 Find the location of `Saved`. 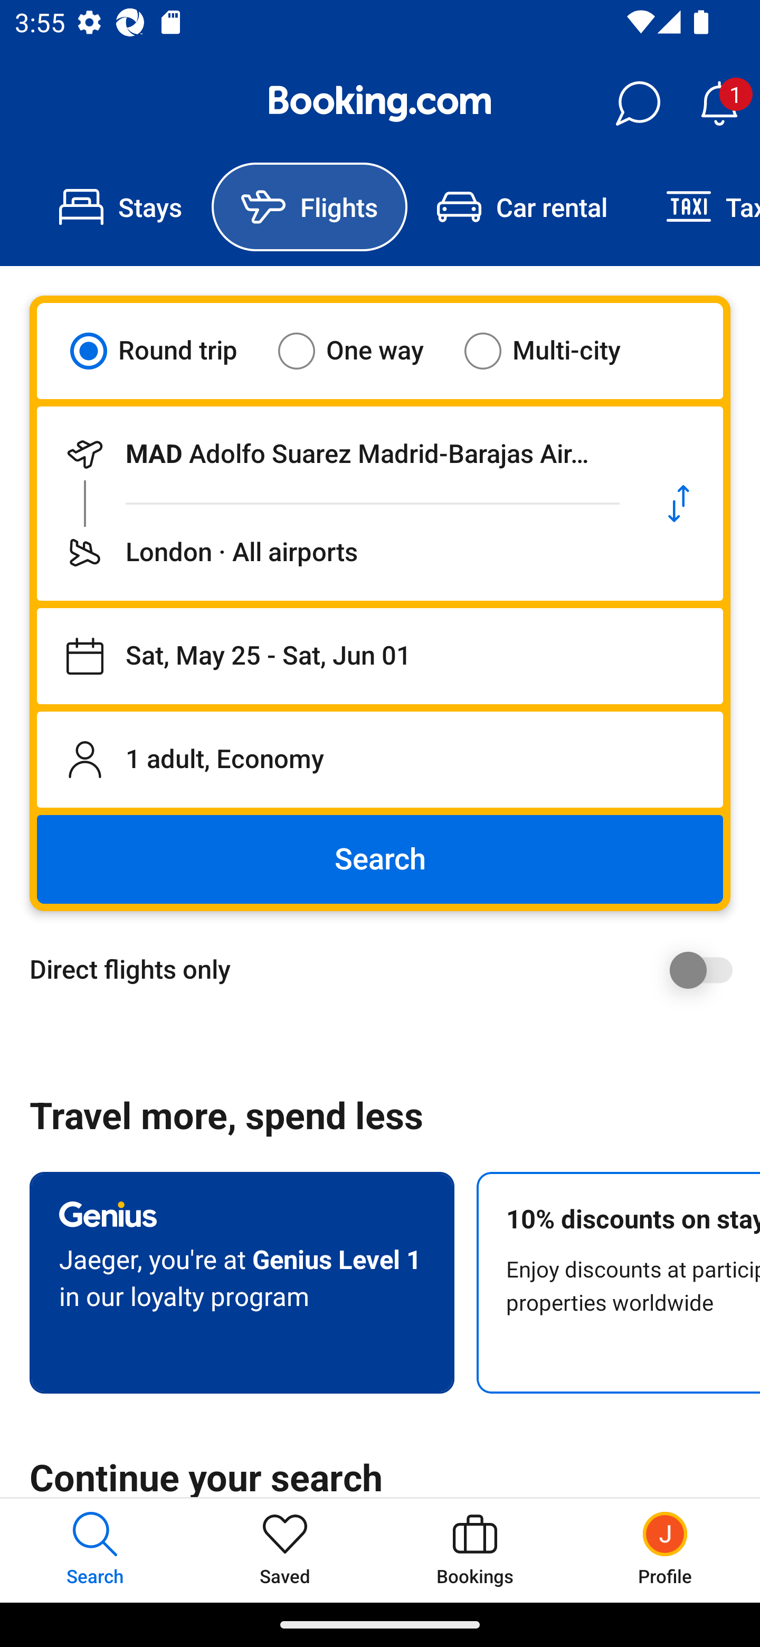

Saved is located at coordinates (285, 1550).